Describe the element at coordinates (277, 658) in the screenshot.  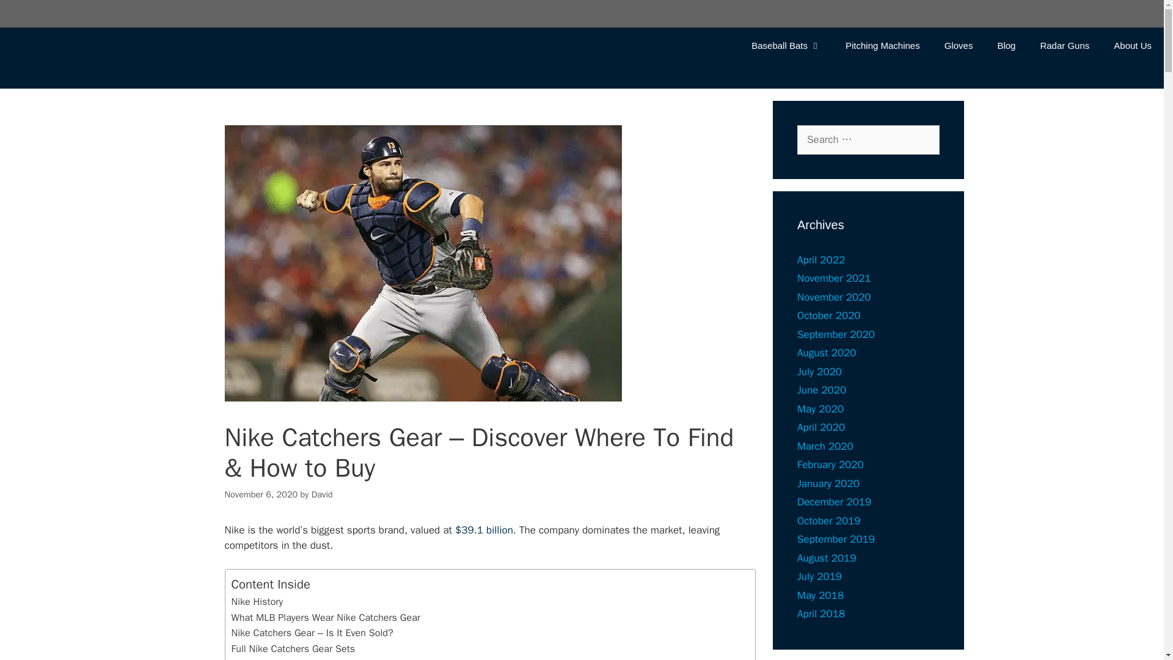
I see `Nike Chest Protectors` at that location.